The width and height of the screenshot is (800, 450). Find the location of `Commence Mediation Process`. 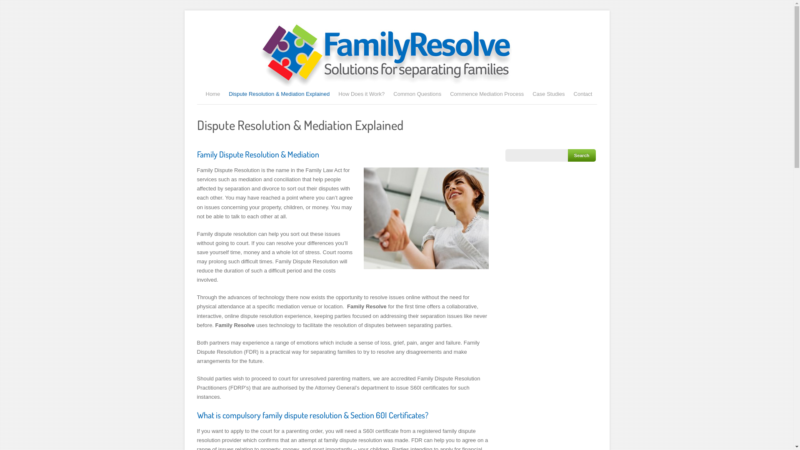

Commence Mediation Process is located at coordinates (487, 93).